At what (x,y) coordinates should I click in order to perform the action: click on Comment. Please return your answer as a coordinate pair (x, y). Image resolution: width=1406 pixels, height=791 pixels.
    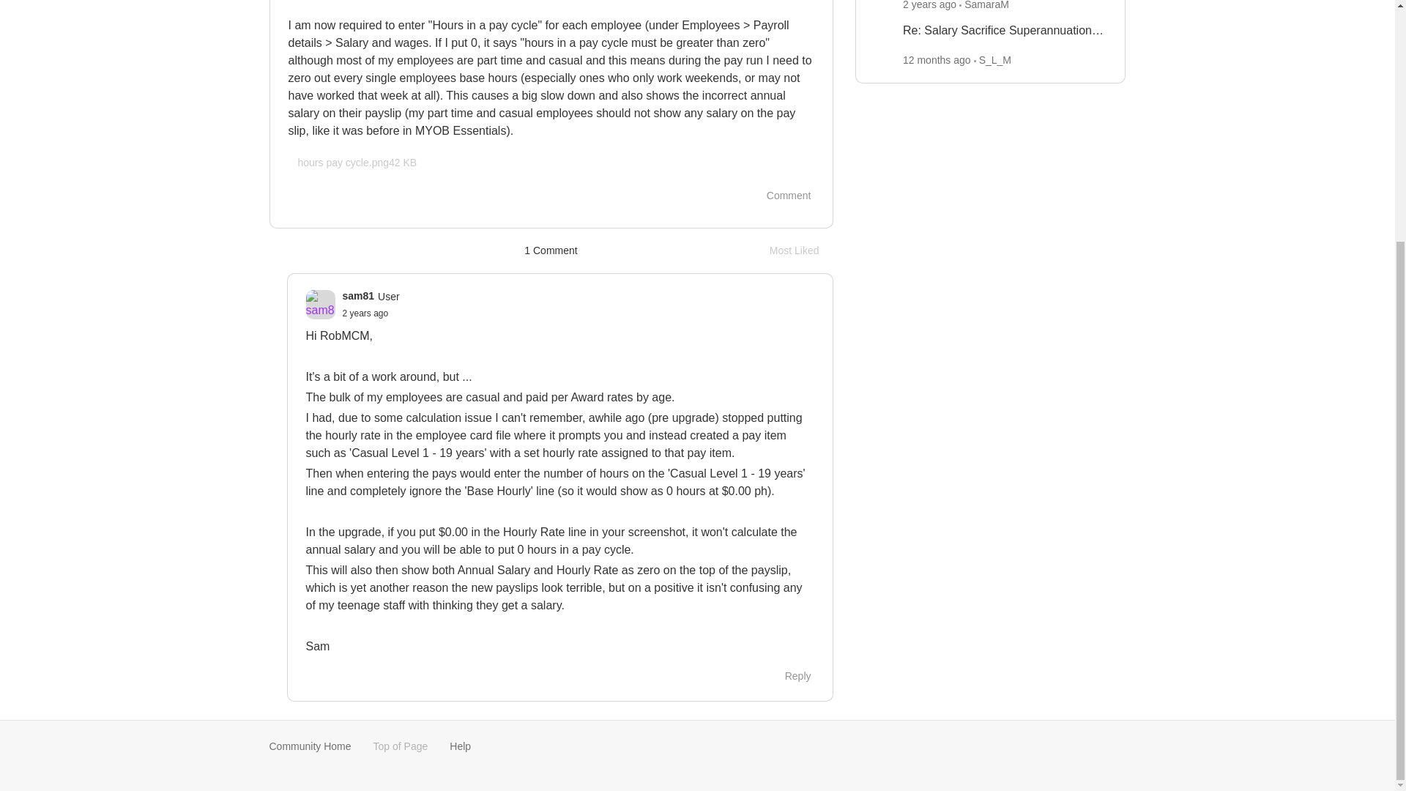
    Looking at the image, I should click on (366, 313).